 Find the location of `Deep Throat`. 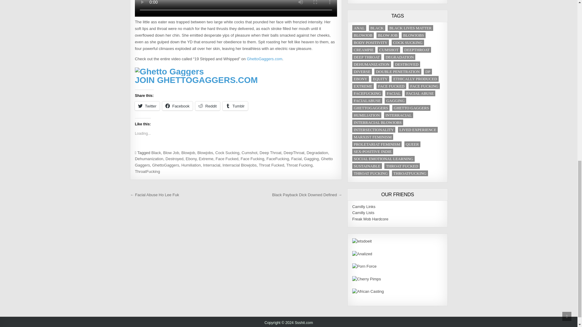

Deep Throat is located at coordinates (270, 153).